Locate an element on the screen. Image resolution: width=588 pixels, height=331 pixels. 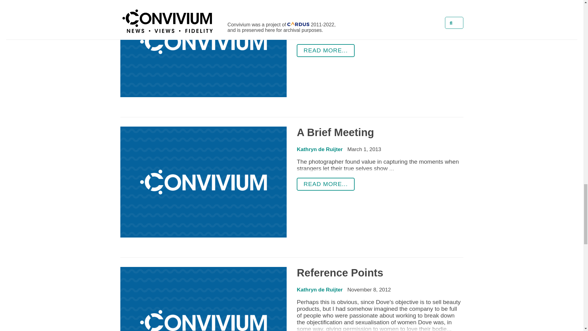
Kathryn de Ruijter is located at coordinates (320, 289).